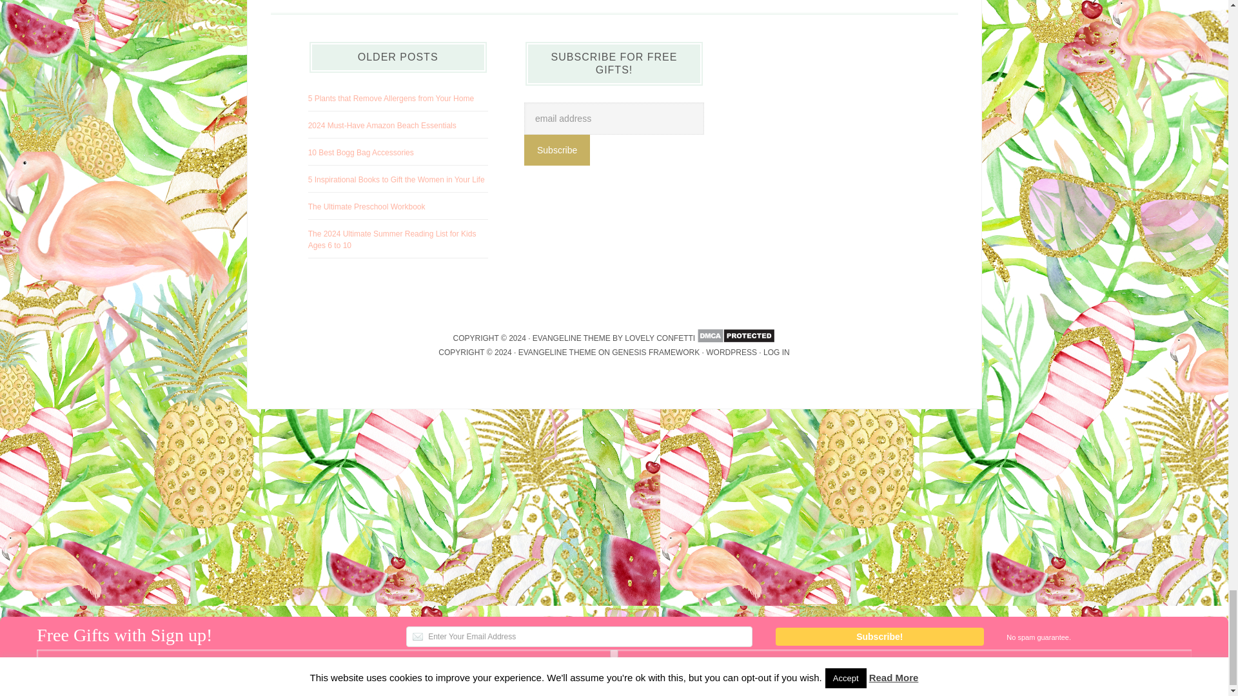  What do you see at coordinates (557, 150) in the screenshot?
I see `Subscribe` at bounding box center [557, 150].